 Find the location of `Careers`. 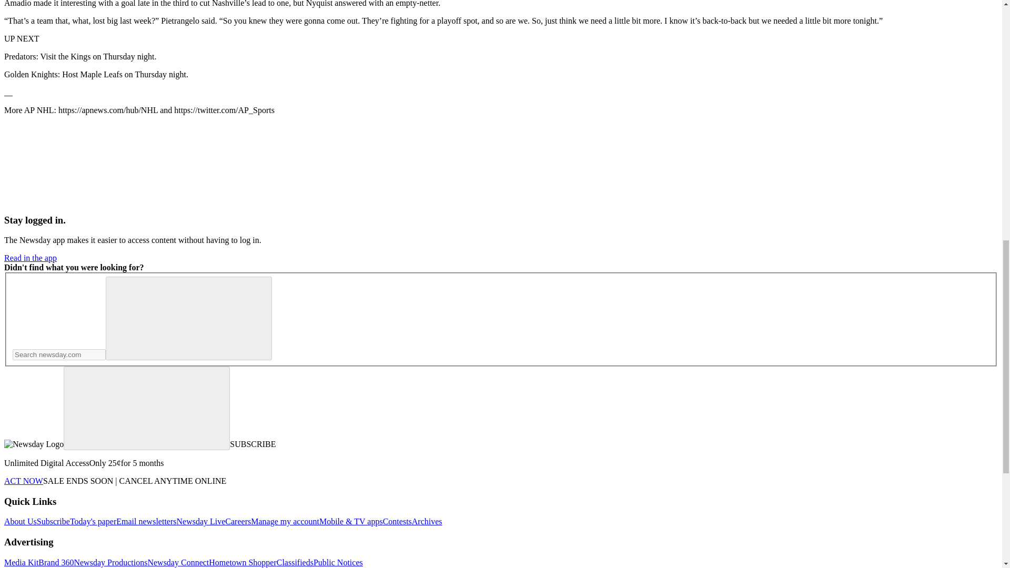

Careers is located at coordinates (238, 521).